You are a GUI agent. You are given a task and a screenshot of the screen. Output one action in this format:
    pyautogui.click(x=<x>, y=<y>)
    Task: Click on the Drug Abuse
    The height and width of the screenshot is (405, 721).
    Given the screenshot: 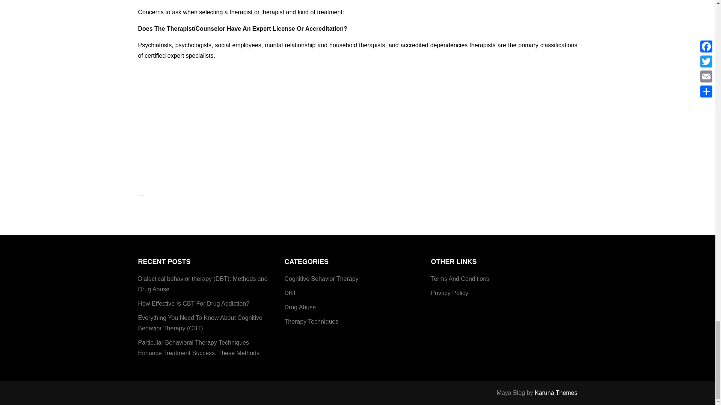 What is the action you would take?
    pyautogui.click(x=300, y=307)
    